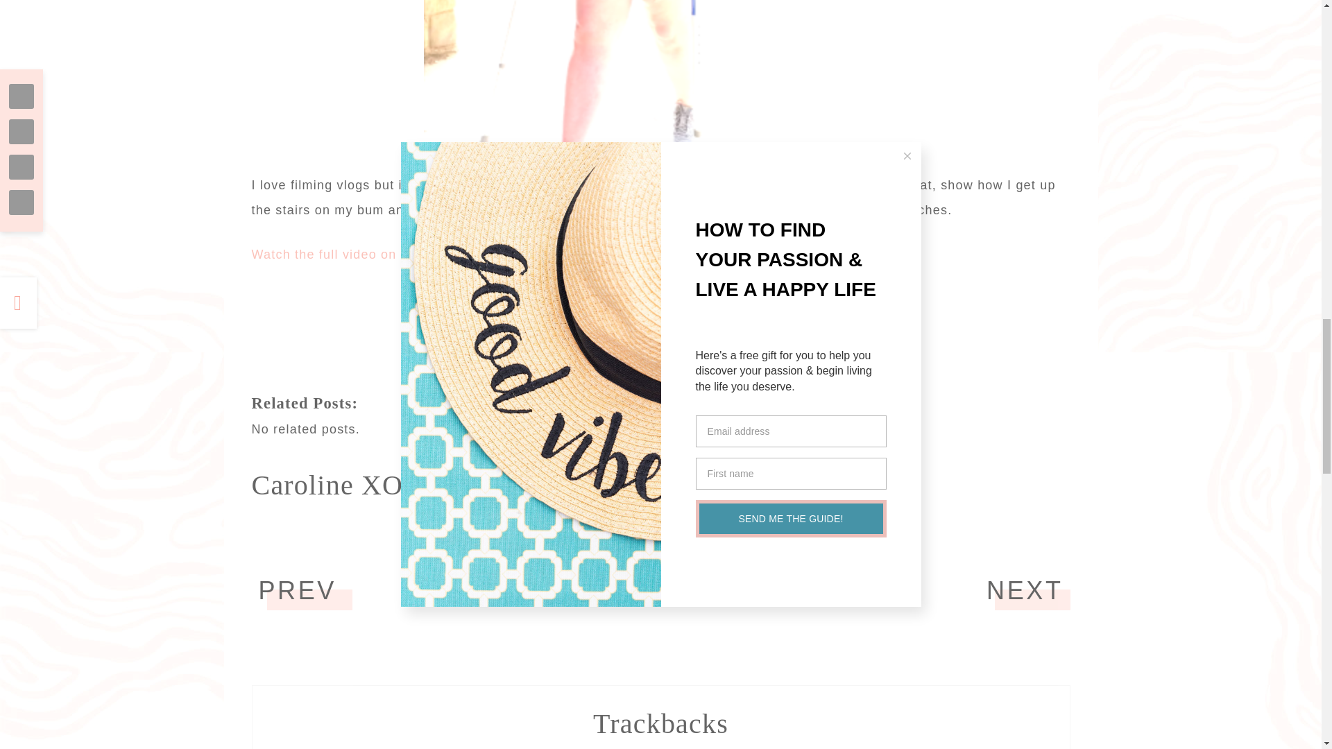 The height and width of the screenshot is (749, 1332). I want to click on Built with ConvertKit, so click(660, 354).